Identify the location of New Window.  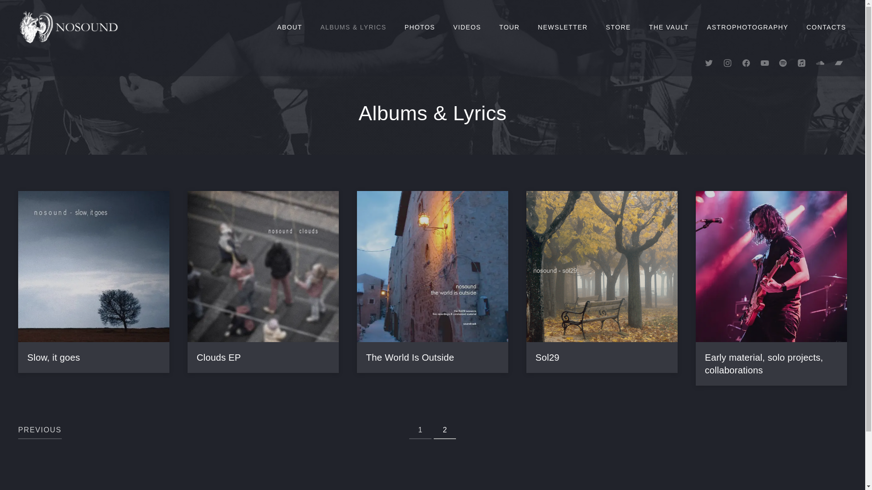
(802, 63).